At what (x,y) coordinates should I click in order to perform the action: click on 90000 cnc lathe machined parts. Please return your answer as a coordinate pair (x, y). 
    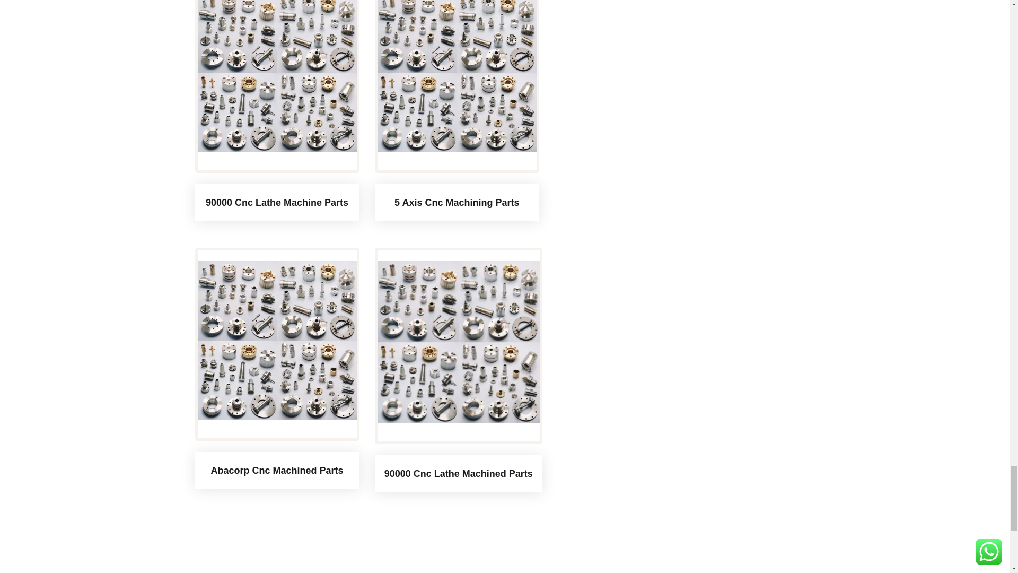
    Looking at the image, I should click on (458, 342).